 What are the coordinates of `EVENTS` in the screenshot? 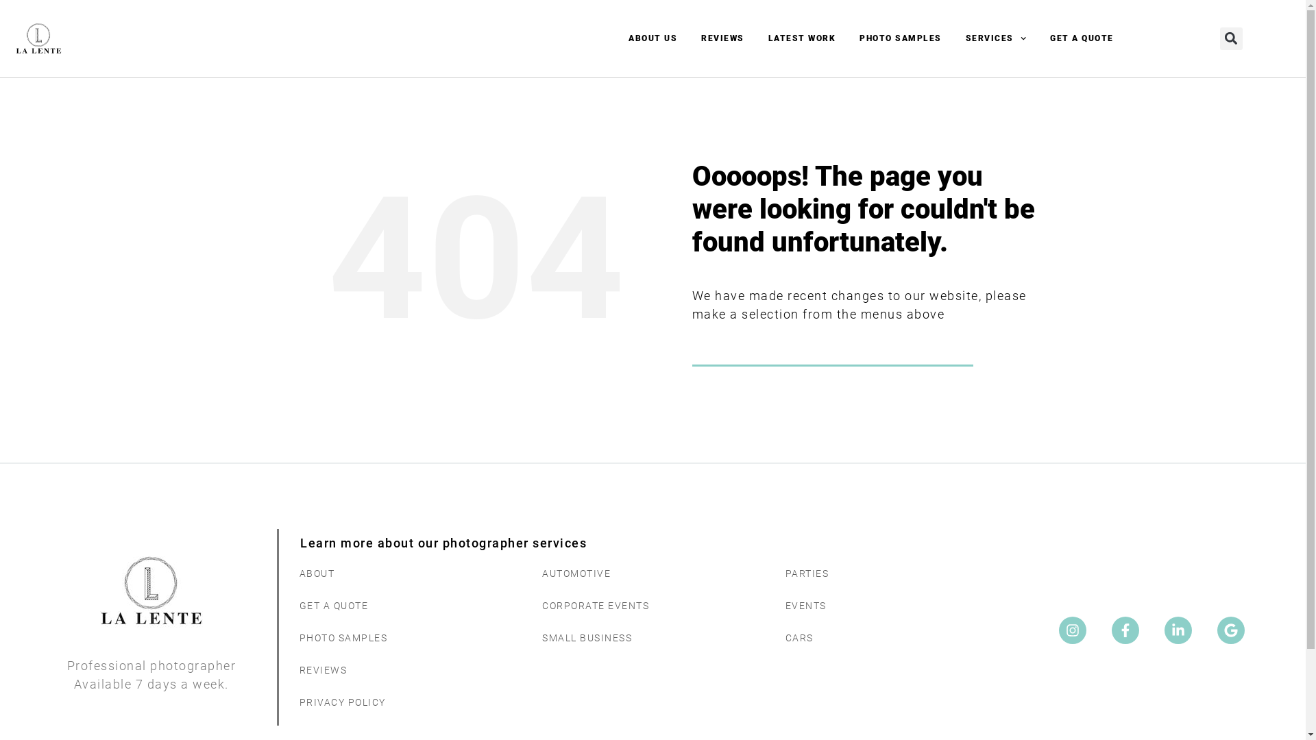 It's located at (894, 606).